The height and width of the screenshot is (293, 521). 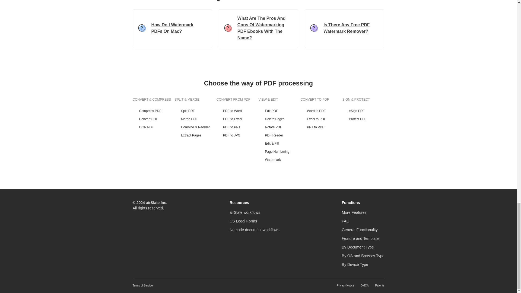 What do you see at coordinates (172, 29) in the screenshot?
I see `How Do I Watermark PDFs On Mac?` at bounding box center [172, 29].